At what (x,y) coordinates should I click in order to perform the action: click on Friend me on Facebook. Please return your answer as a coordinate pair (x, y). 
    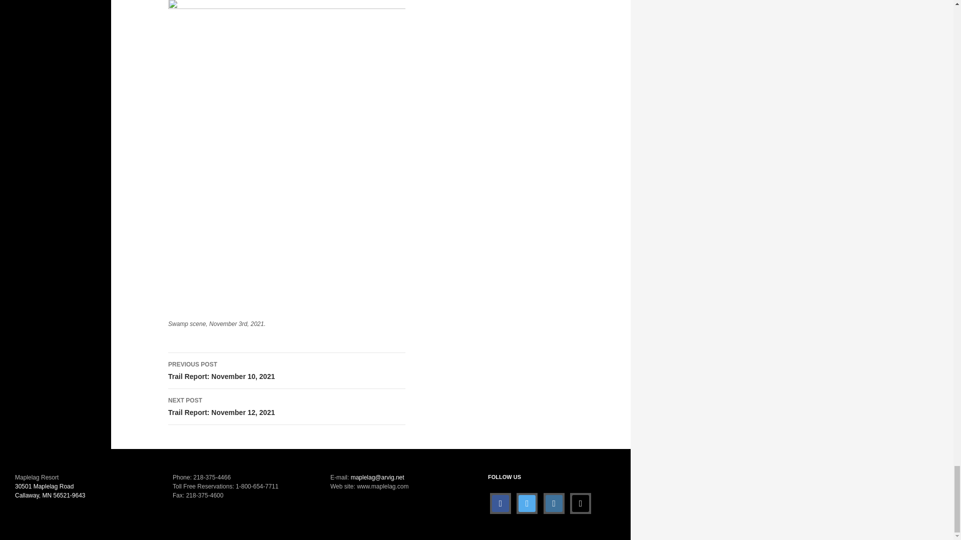
    Looking at the image, I should click on (527, 503).